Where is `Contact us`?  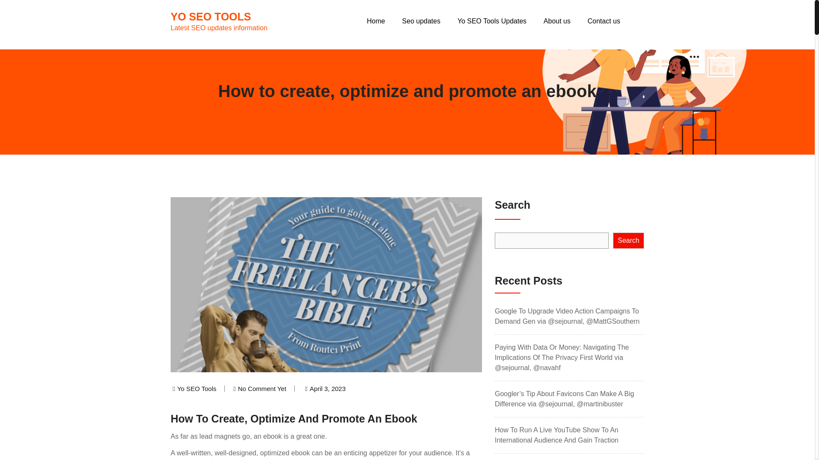 Contact us is located at coordinates (604, 21).